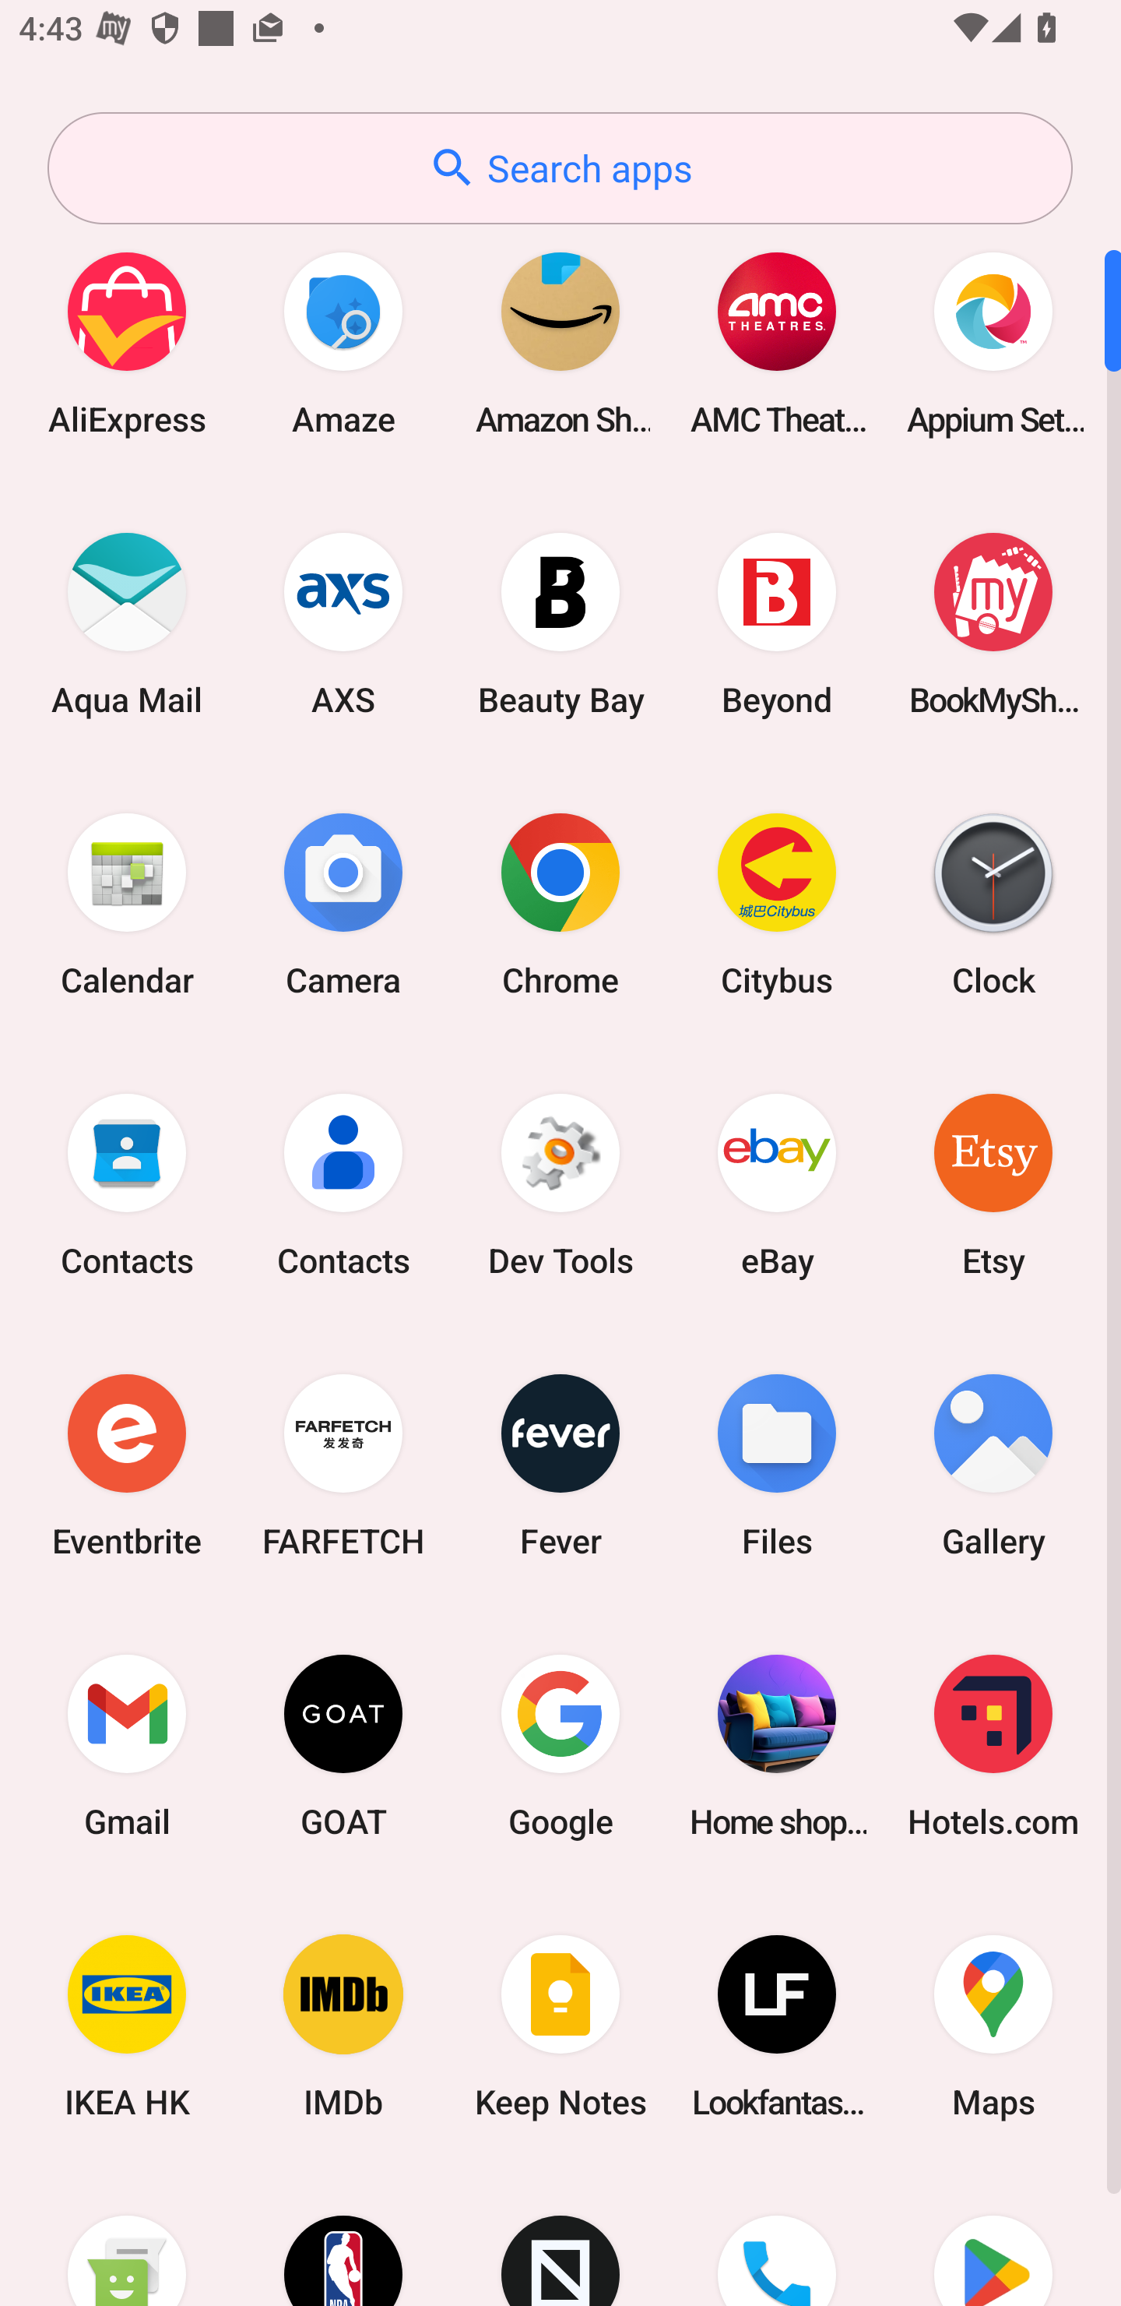 Image resolution: width=1121 pixels, height=2306 pixels. I want to click on AliExpress, so click(127, 343).